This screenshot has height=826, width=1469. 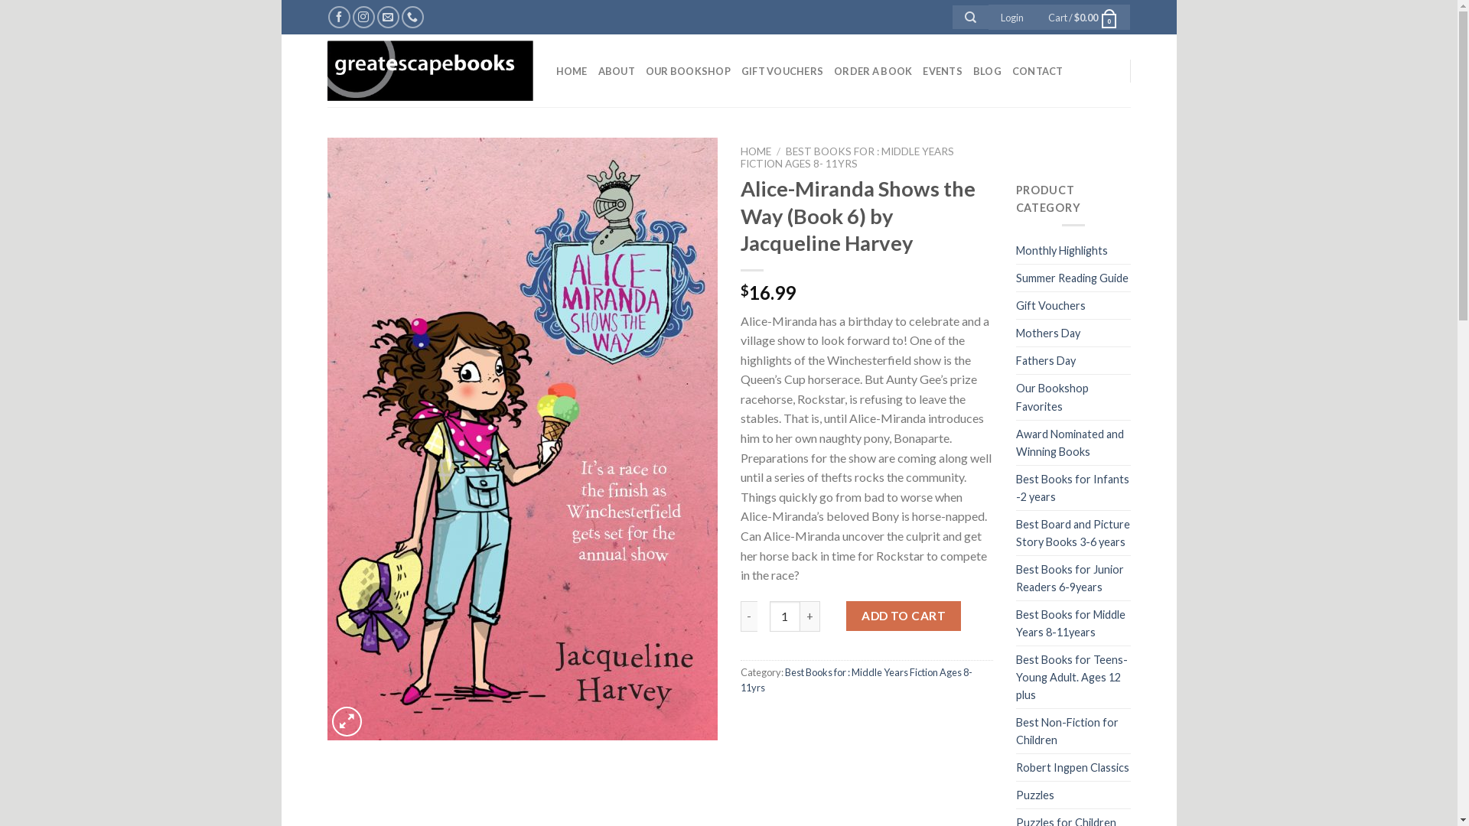 What do you see at coordinates (857, 680) in the screenshot?
I see `Best Books for : Middle Years Fiction Ages 8- 11yrs` at bounding box center [857, 680].